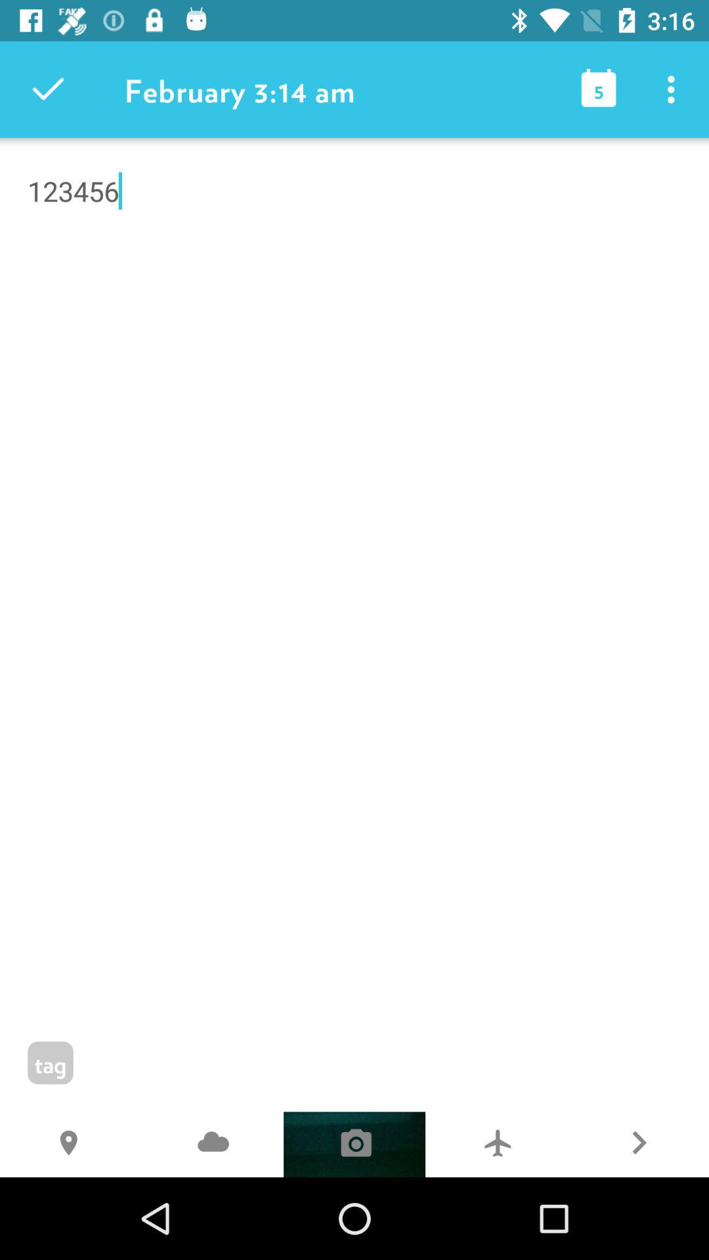 This screenshot has height=1260, width=709. What do you see at coordinates (638, 1144) in the screenshot?
I see `select the icon below 123456` at bounding box center [638, 1144].